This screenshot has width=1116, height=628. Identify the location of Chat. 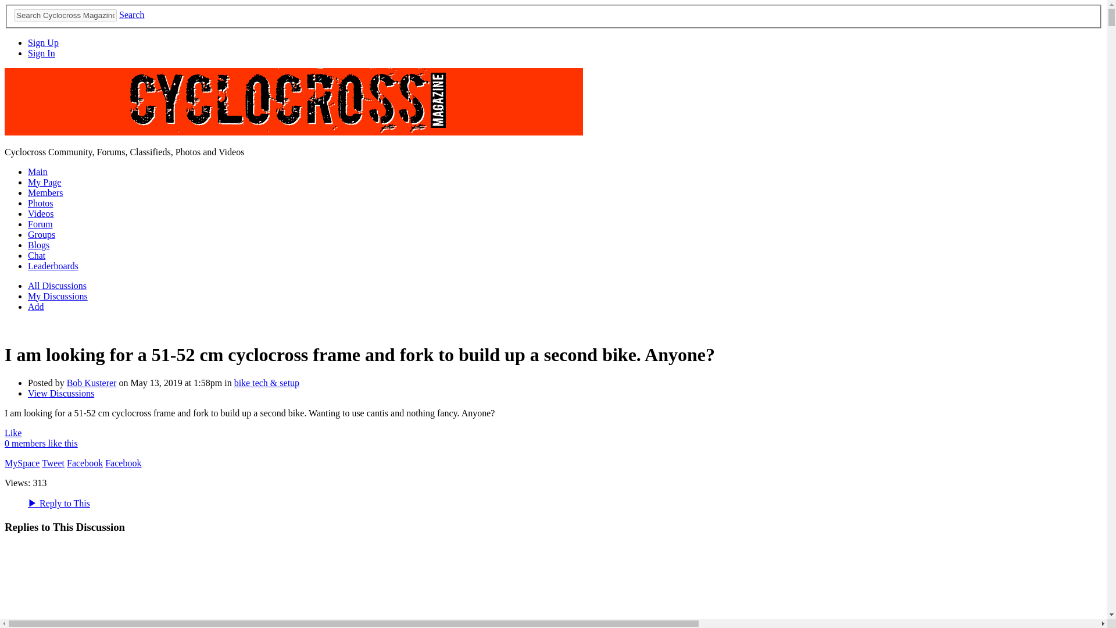
(37, 255).